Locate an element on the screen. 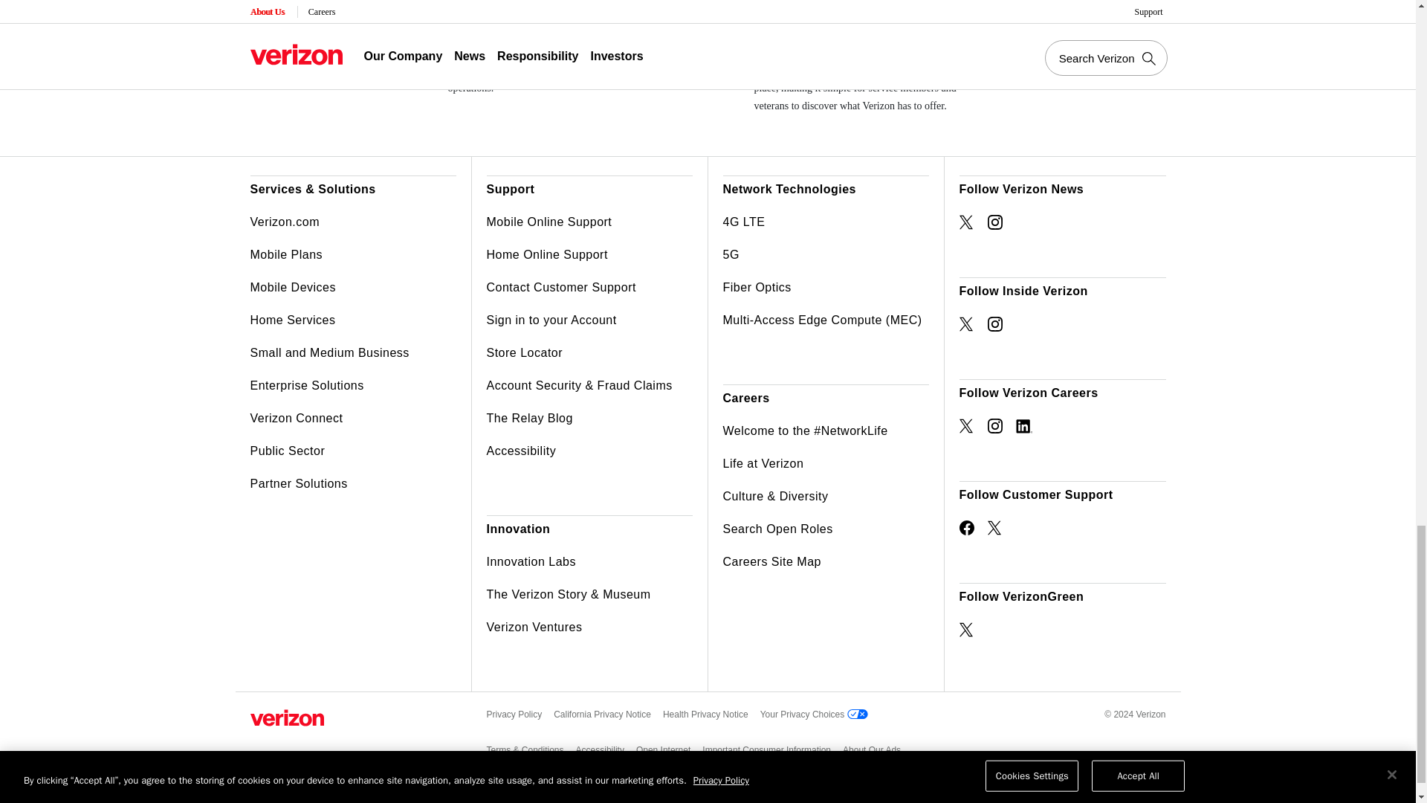  Opens New Window is located at coordinates (994, 222).